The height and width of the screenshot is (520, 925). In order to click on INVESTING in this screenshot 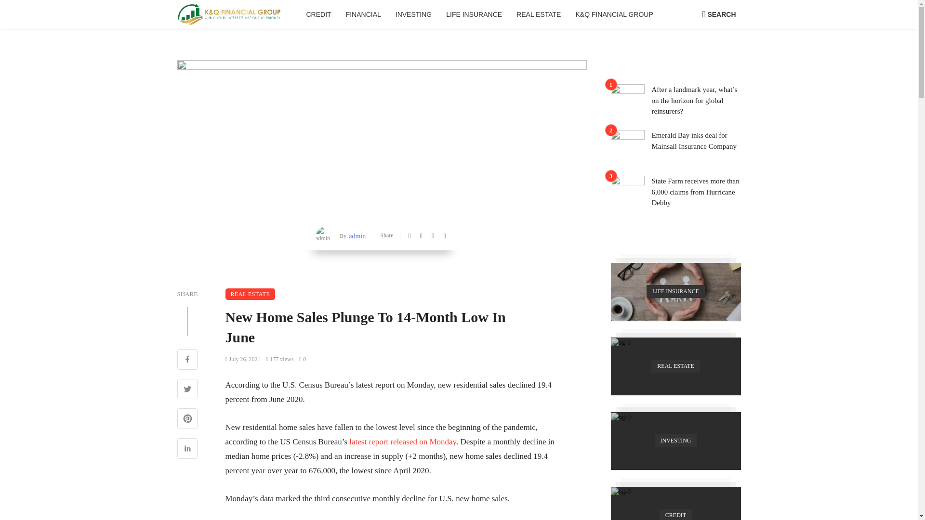, I will do `click(413, 14)`.